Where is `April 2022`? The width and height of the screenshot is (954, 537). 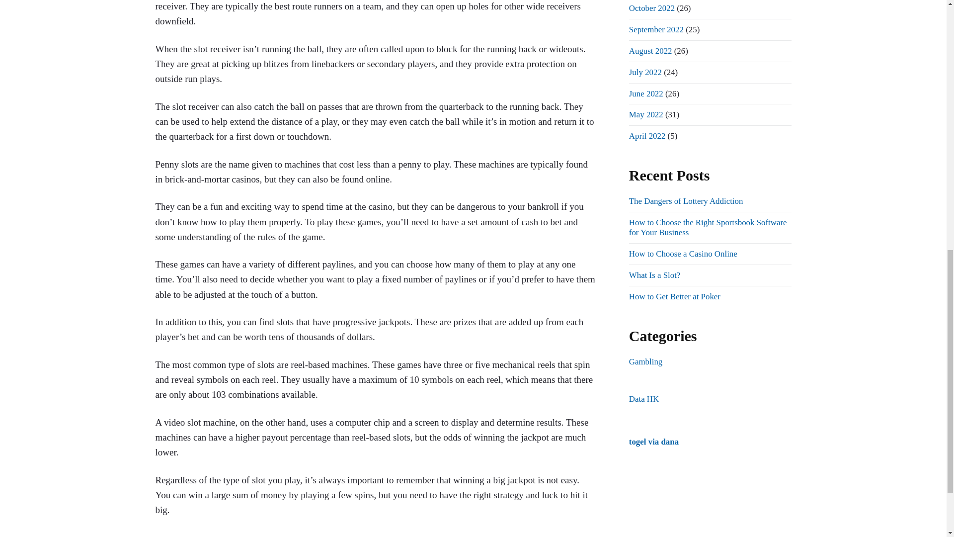 April 2022 is located at coordinates (647, 135).